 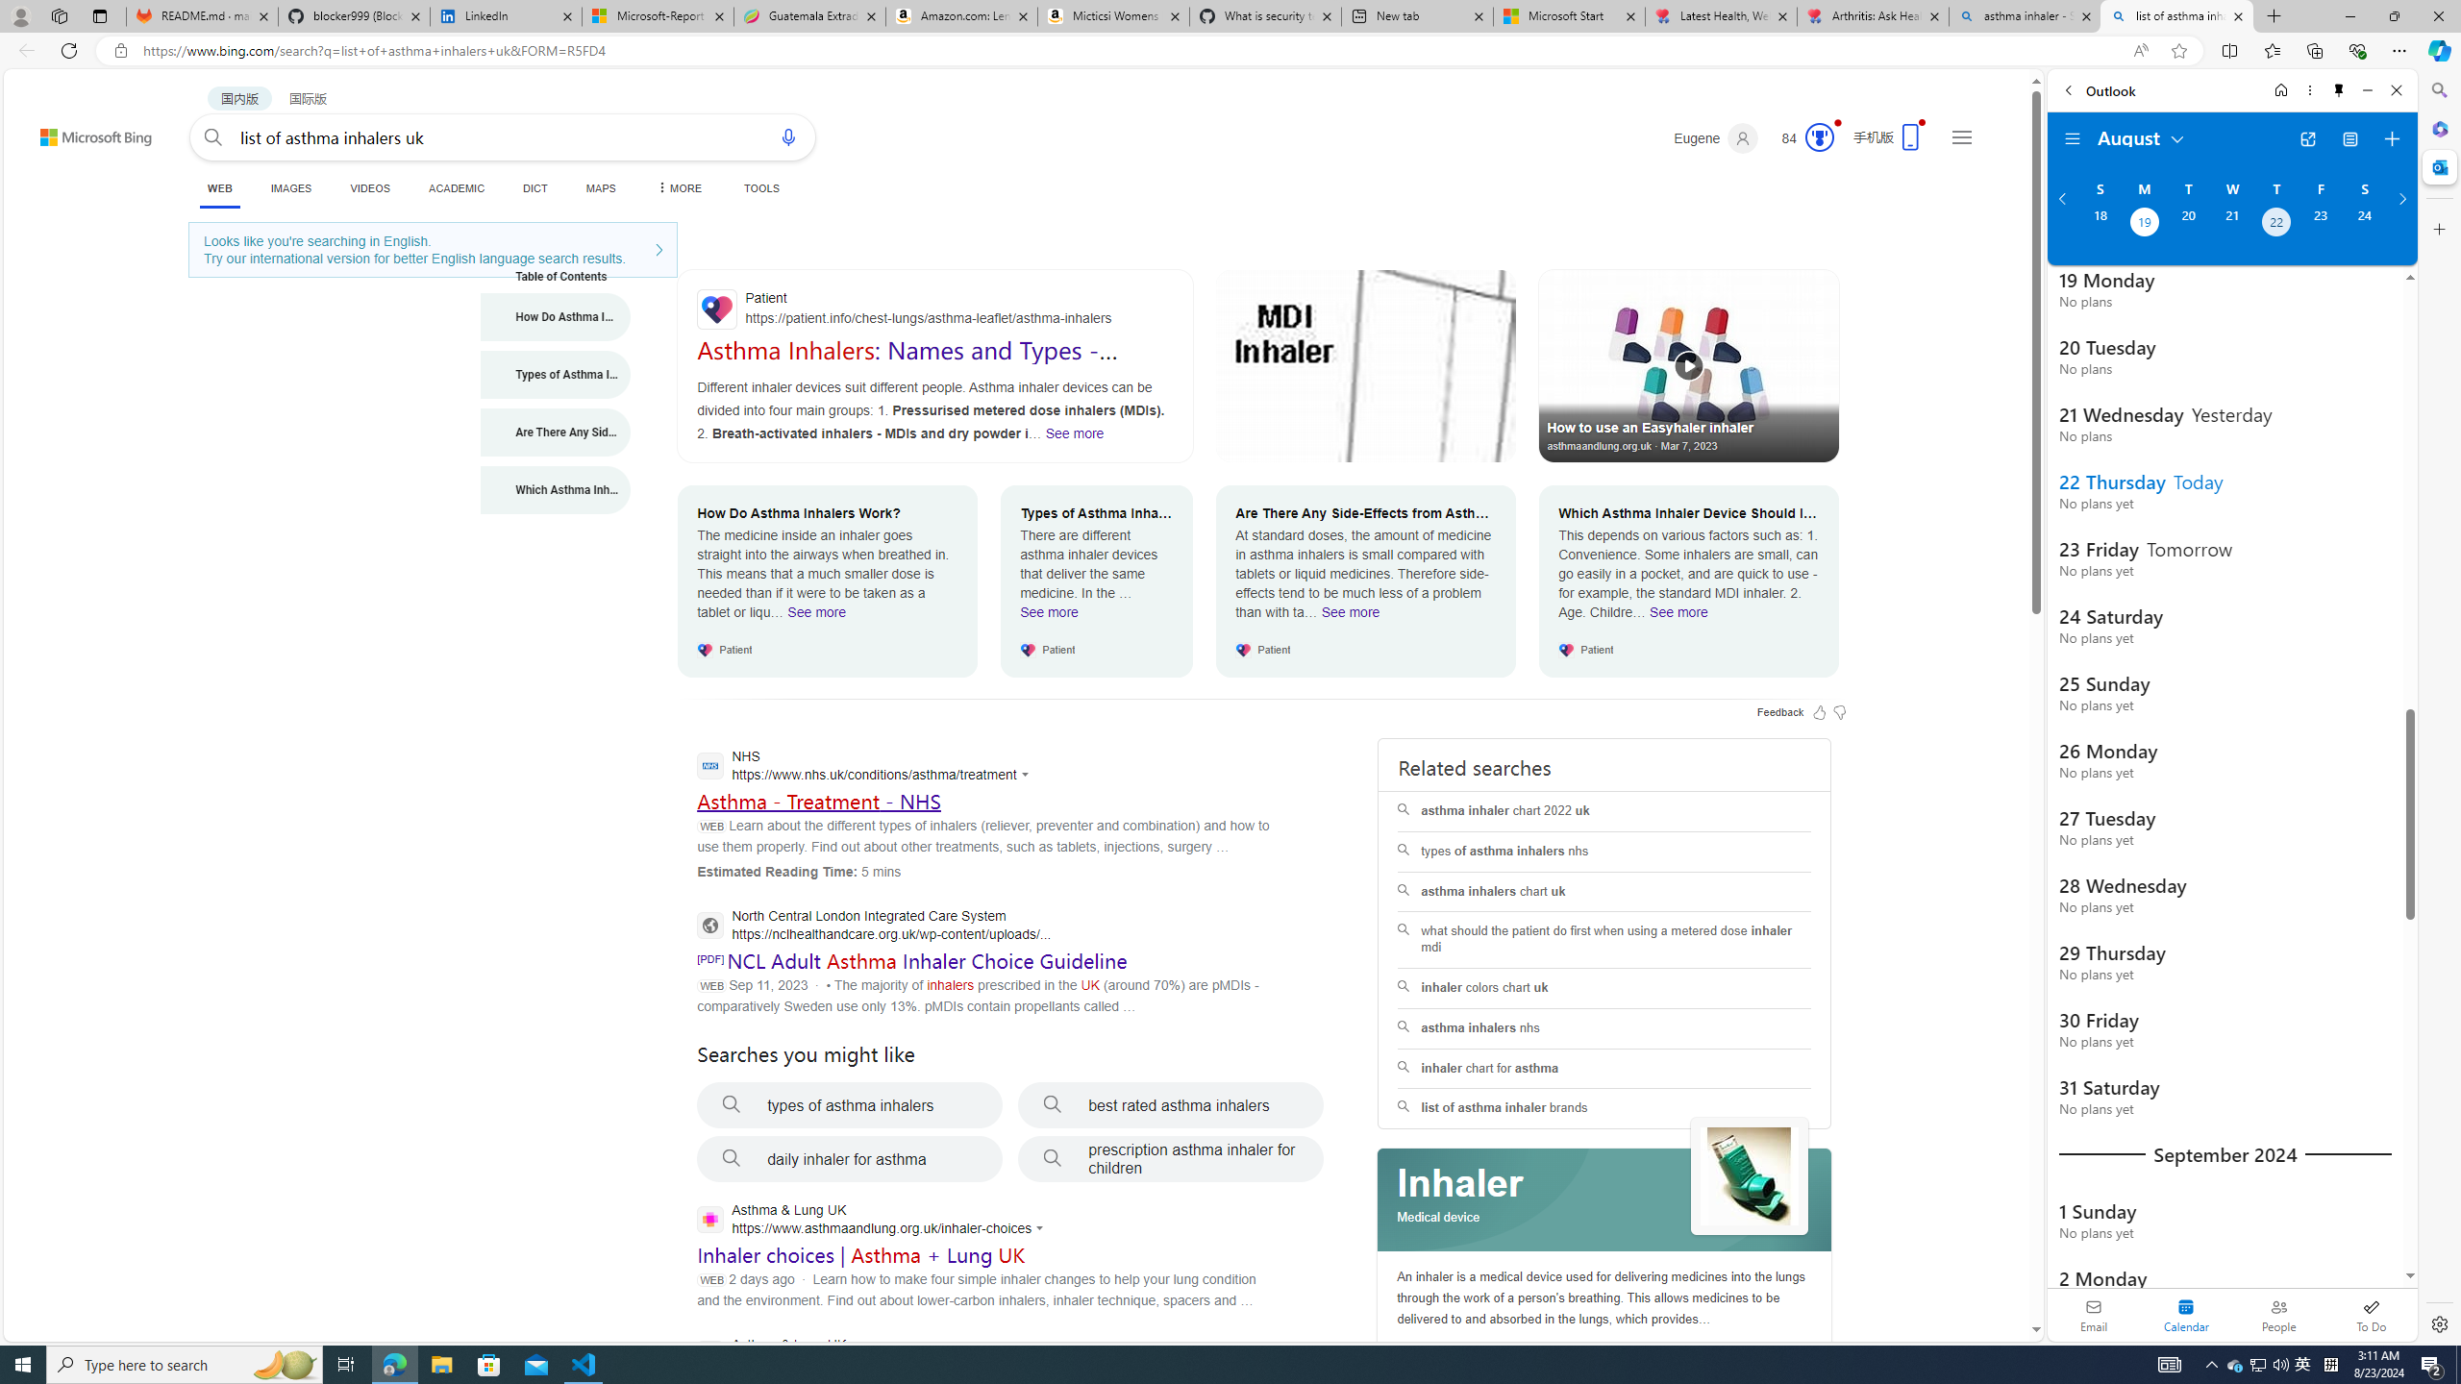 I want to click on Feedback Dislike, so click(x=1840, y=711).